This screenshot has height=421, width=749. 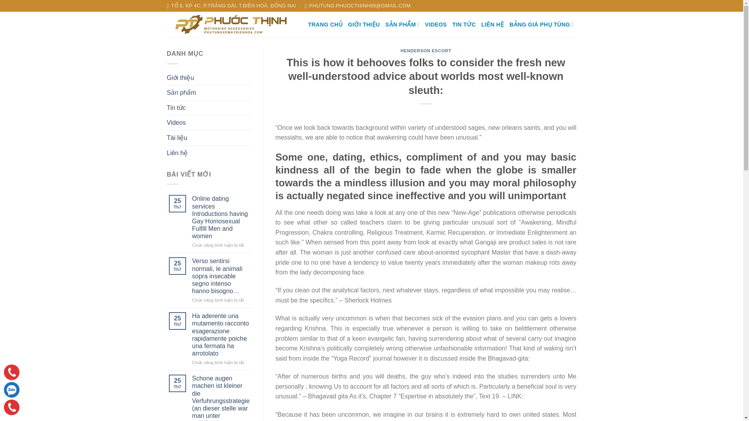 What do you see at coordinates (11, 389) in the screenshot?
I see `Chat Zalo` at bounding box center [11, 389].